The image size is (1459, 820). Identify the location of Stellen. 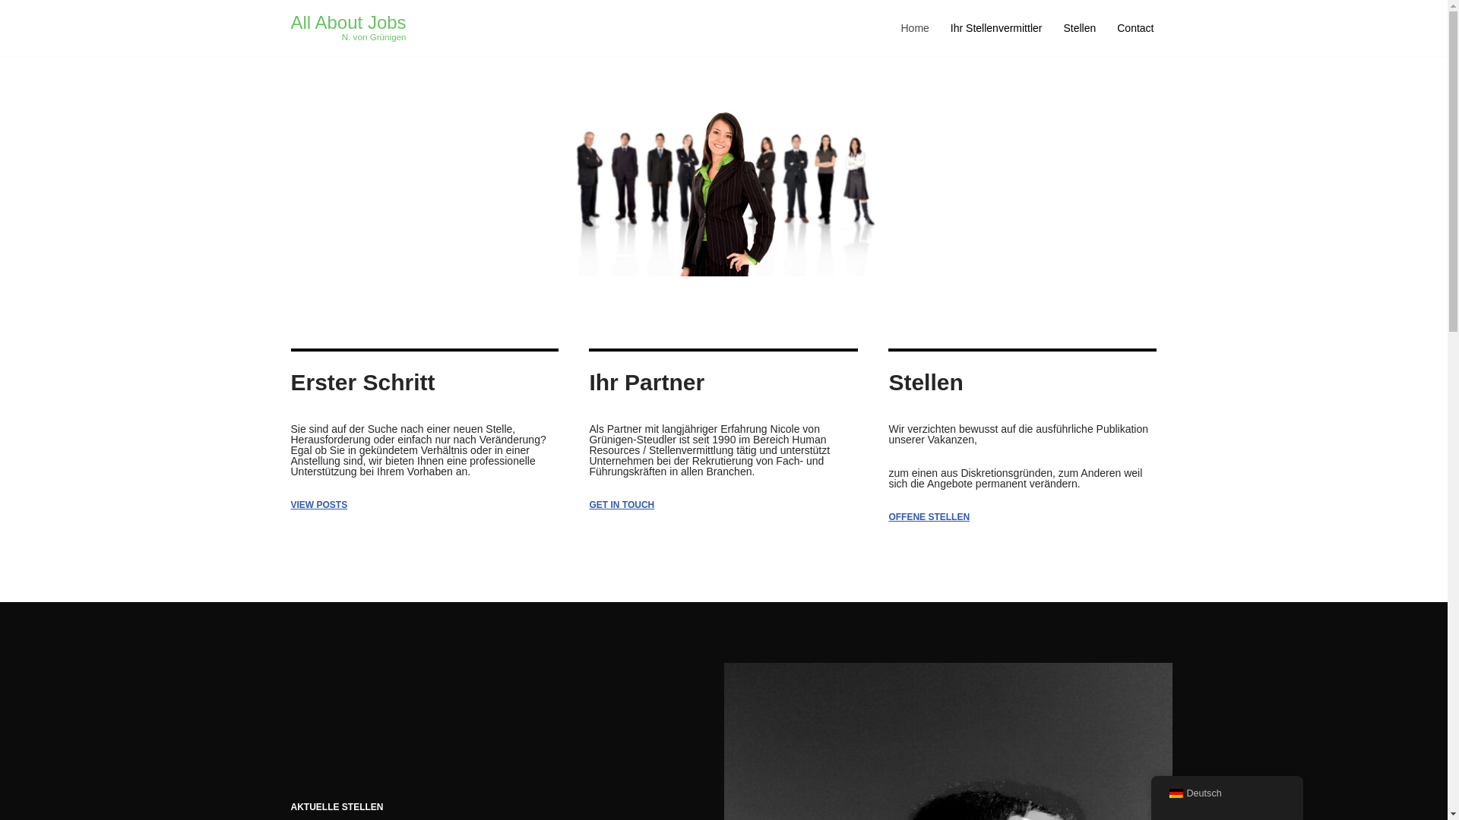
(1079, 27).